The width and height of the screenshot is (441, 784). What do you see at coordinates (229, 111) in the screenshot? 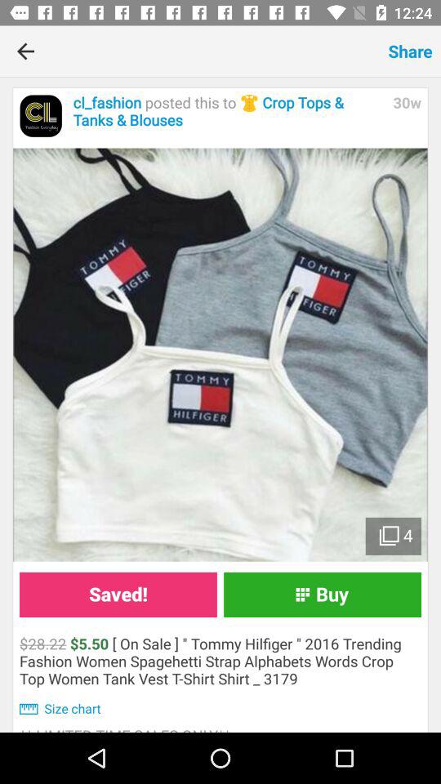
I see `click item next to the 30w` at bounding box center [229, 111].